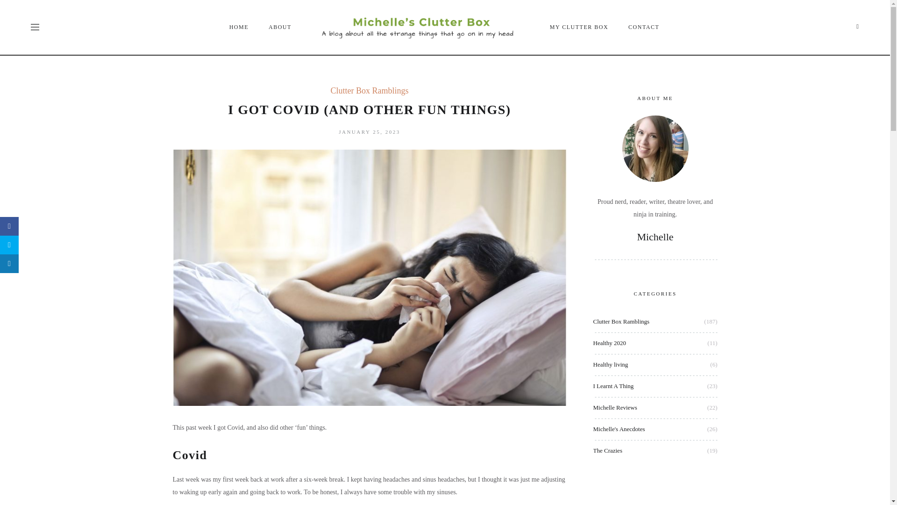  What do you see at coordinates (858, 26) in the screenshot?
I see `Facebook` at bounding box center [858, 26].